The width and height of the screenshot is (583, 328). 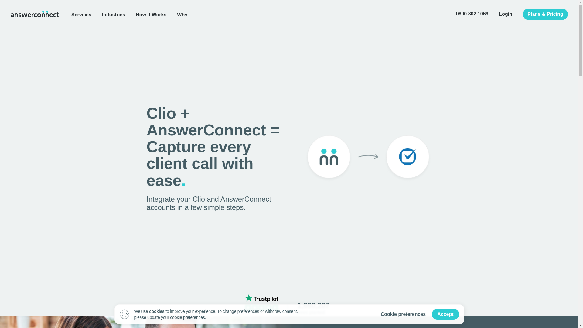 What do you see at coordinates (445, 314) in the screenshot?
I see `Accept` at bounding box center [445, 314].